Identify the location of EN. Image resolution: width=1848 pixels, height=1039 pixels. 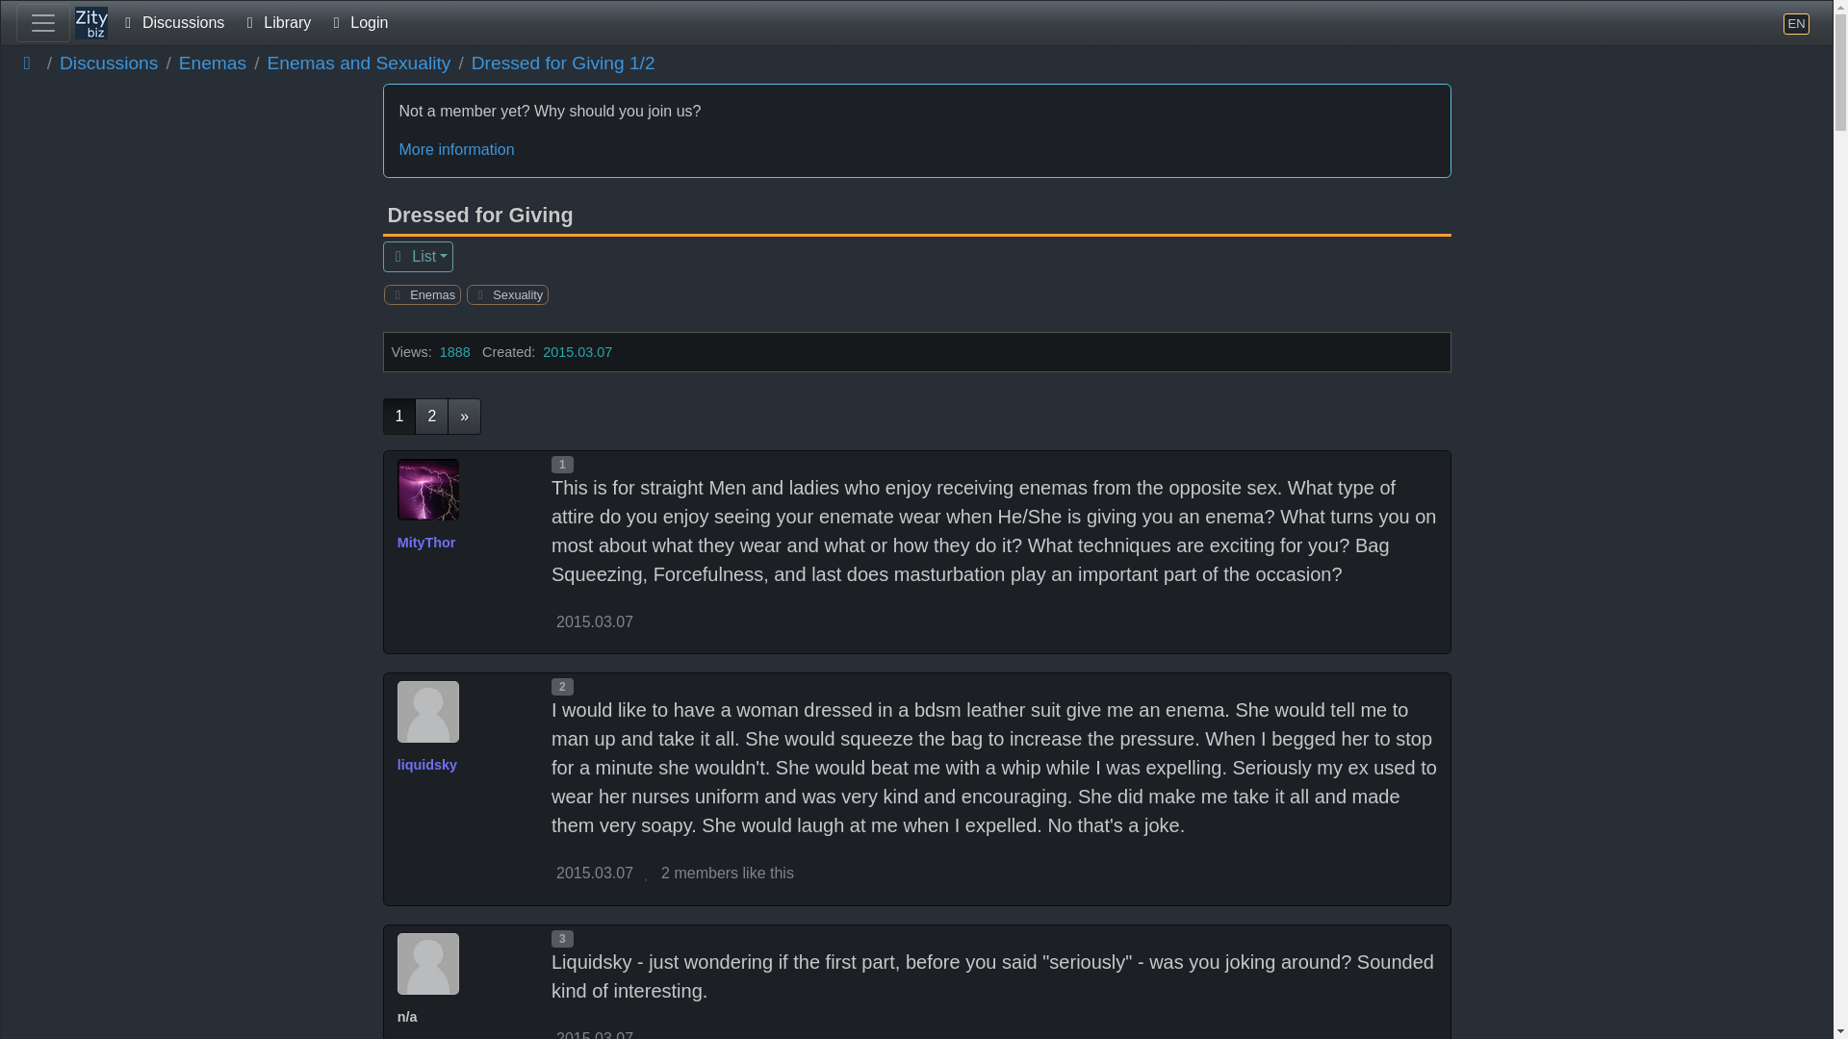
(1796, 23).